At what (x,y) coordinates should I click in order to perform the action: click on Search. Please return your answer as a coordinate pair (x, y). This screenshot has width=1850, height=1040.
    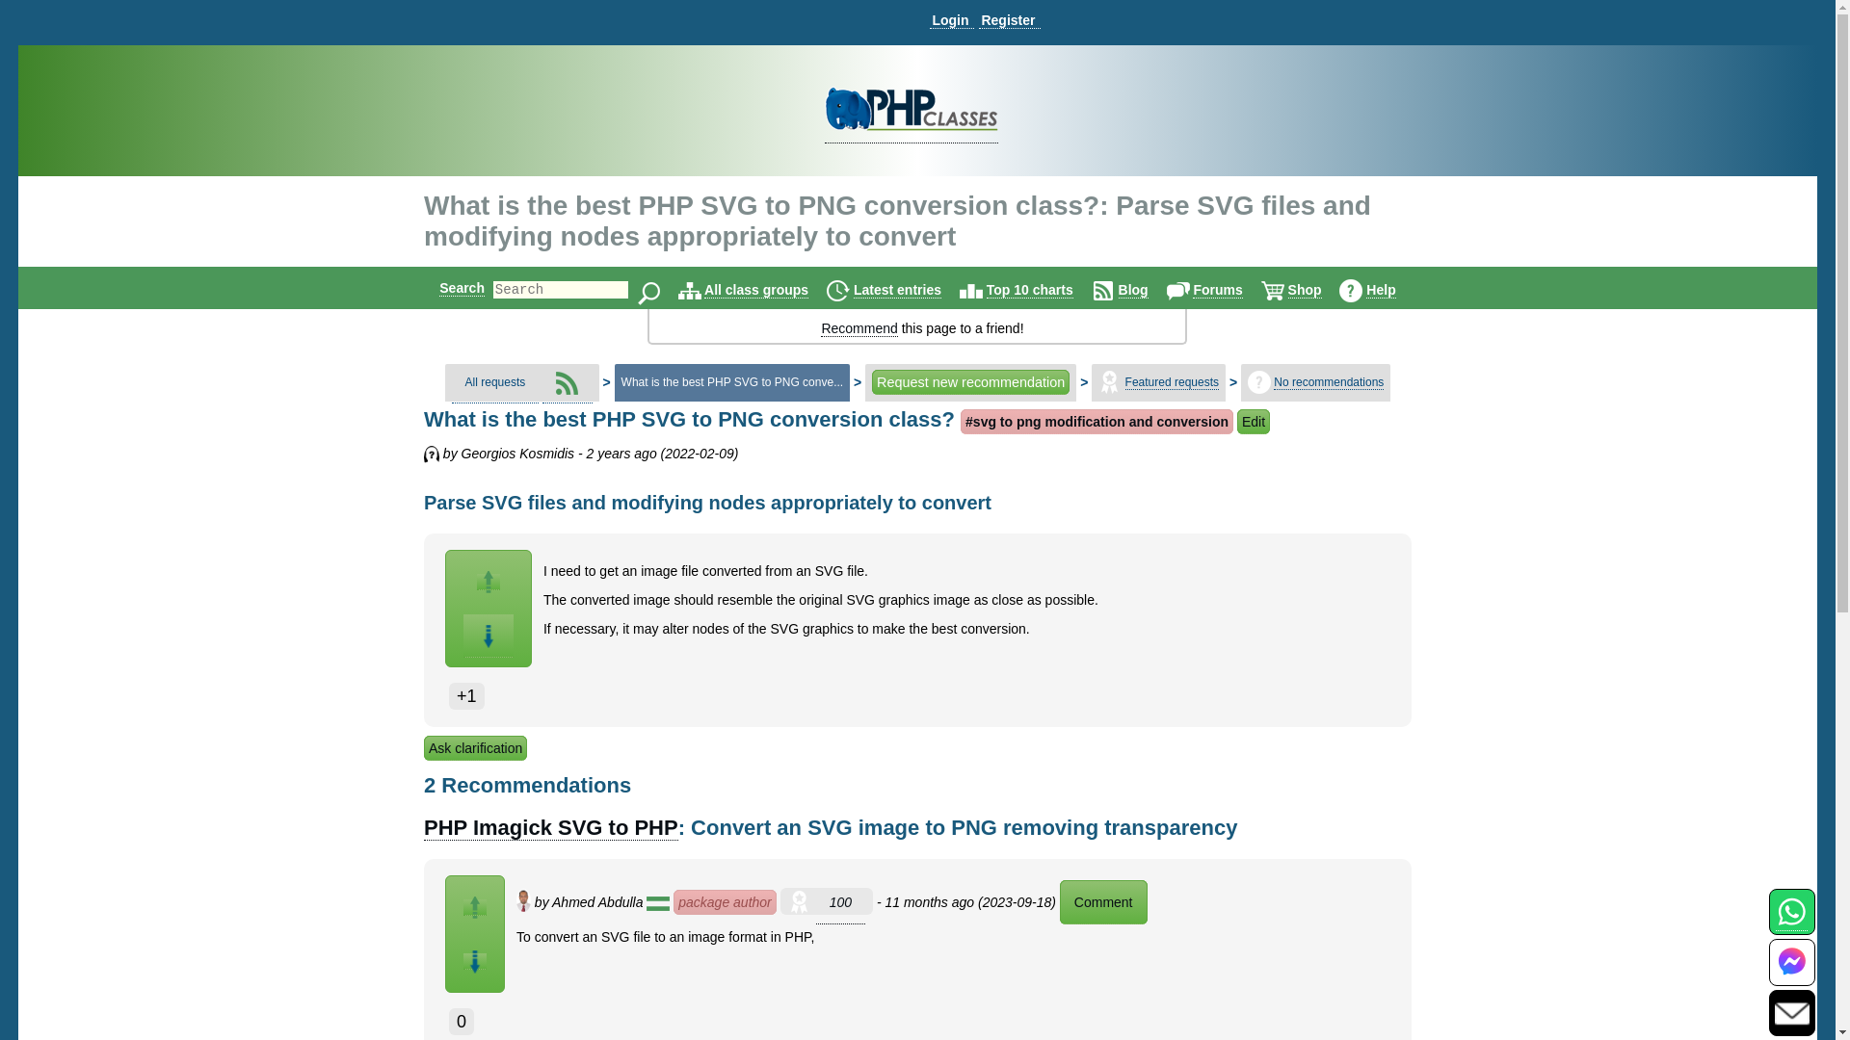
    Looking at the image, I should click on (462, 287).